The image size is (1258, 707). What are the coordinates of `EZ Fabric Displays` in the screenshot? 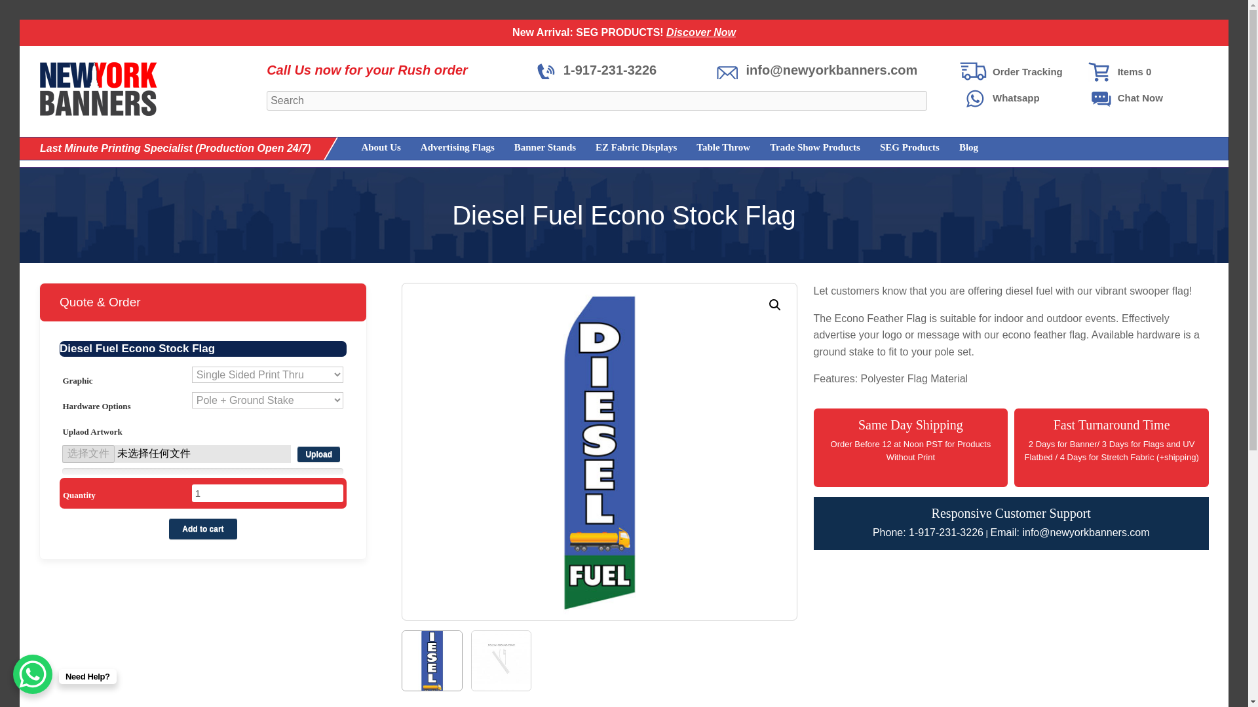 It's located at (626, 148).